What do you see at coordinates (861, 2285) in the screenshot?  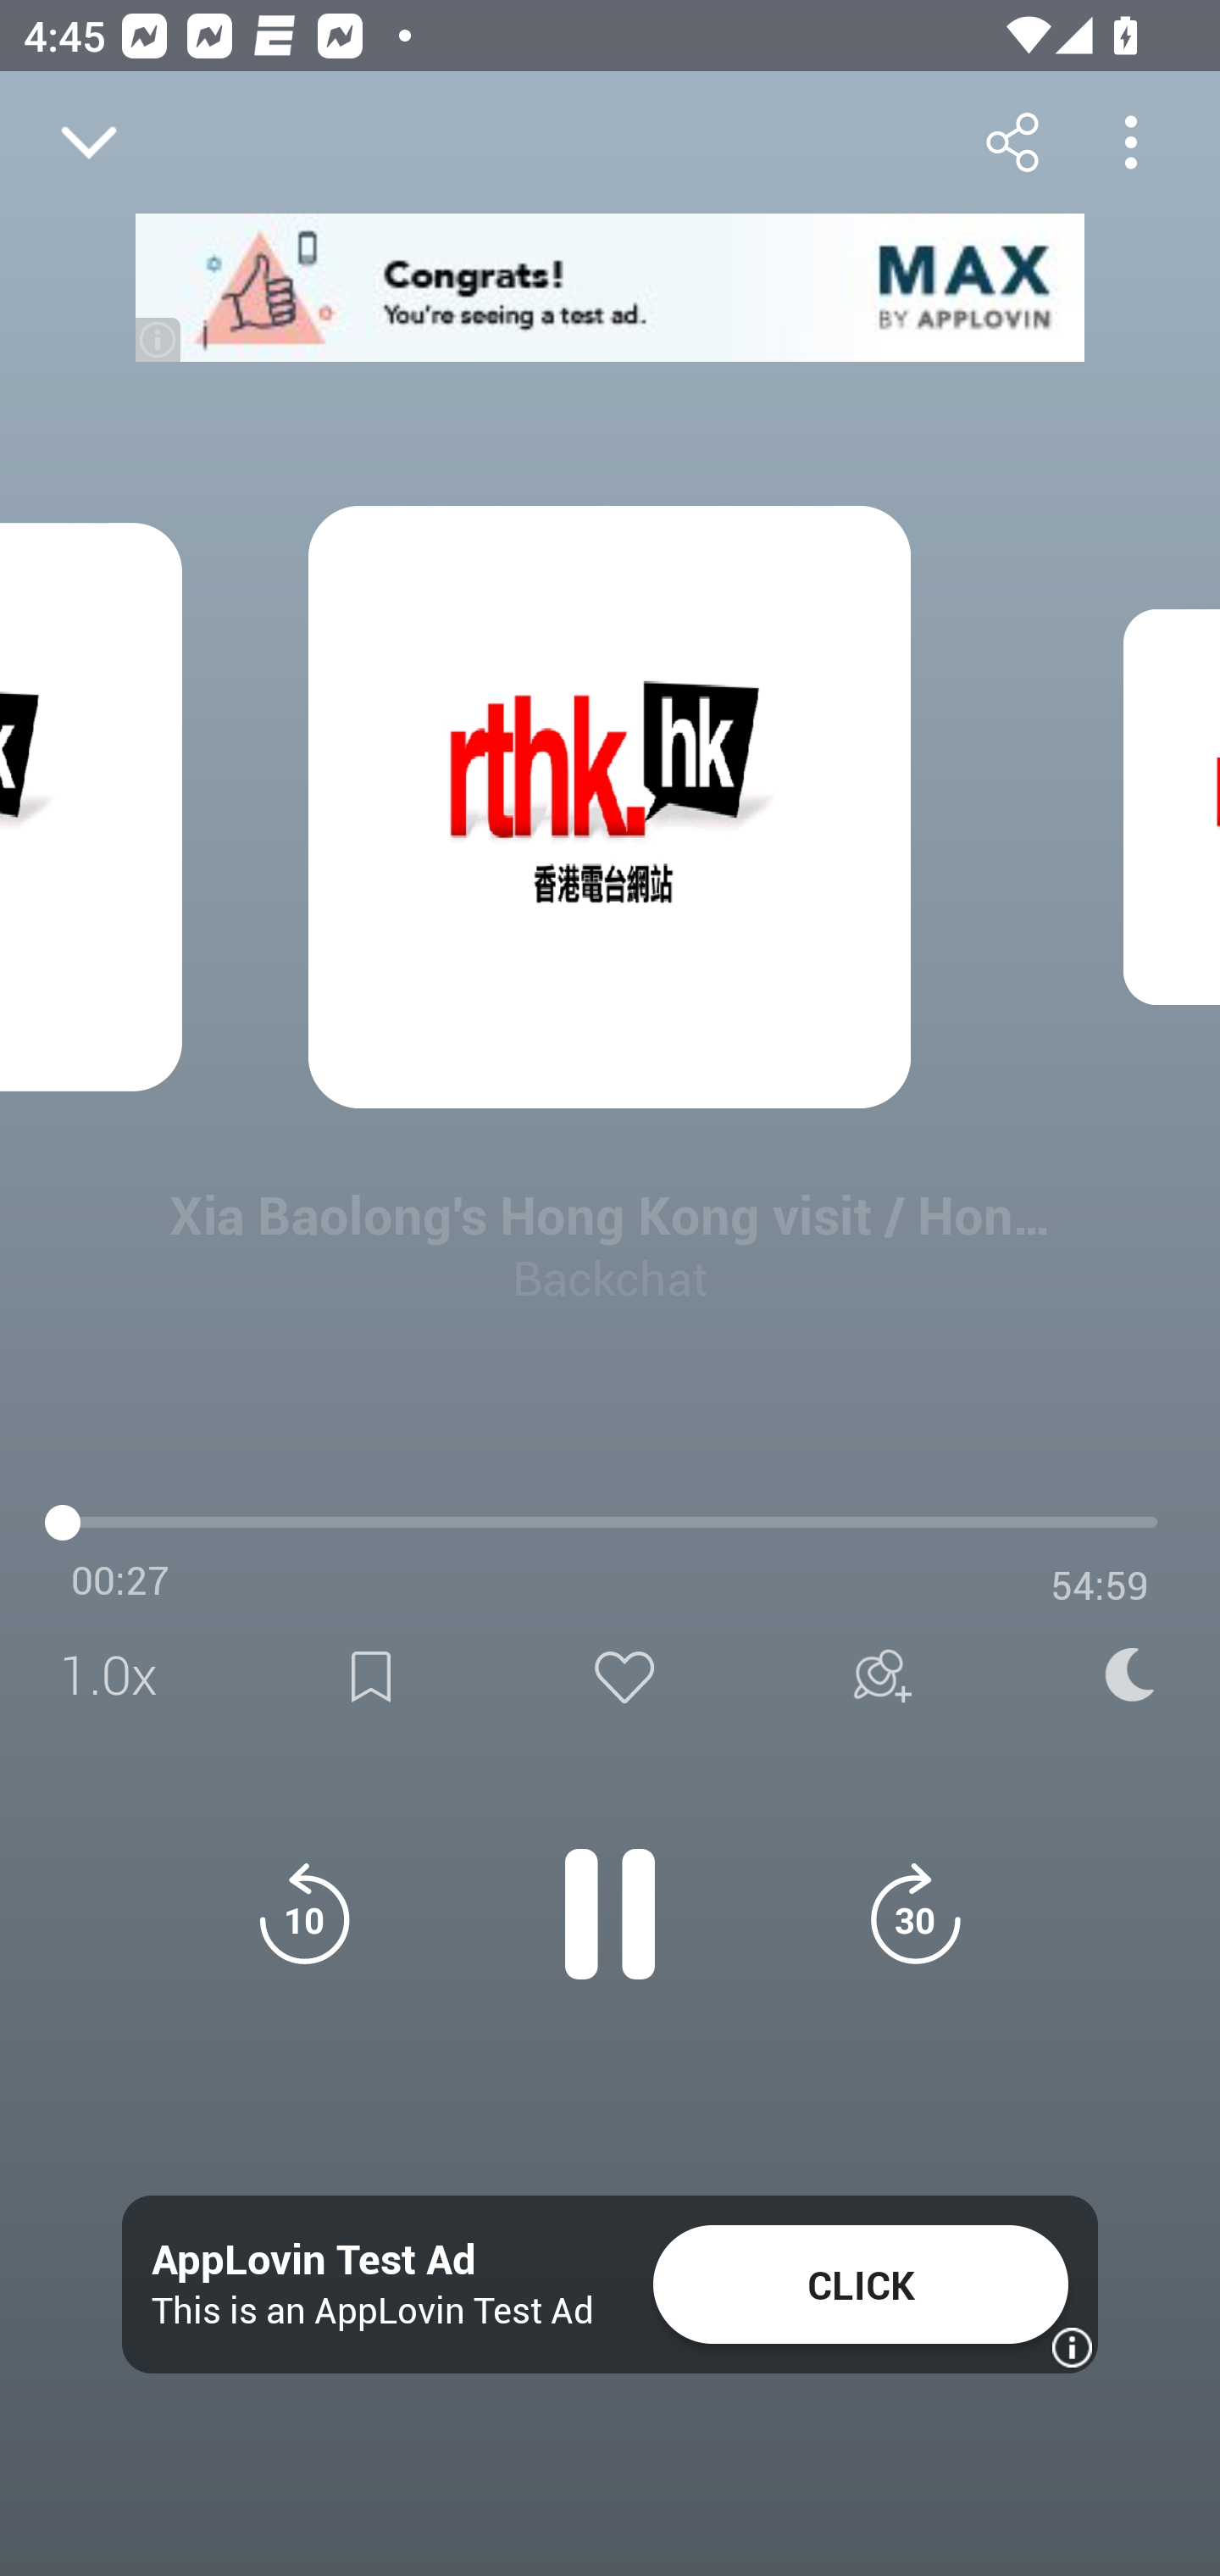 I see `CLICK` at bounding box center [861, 2285].